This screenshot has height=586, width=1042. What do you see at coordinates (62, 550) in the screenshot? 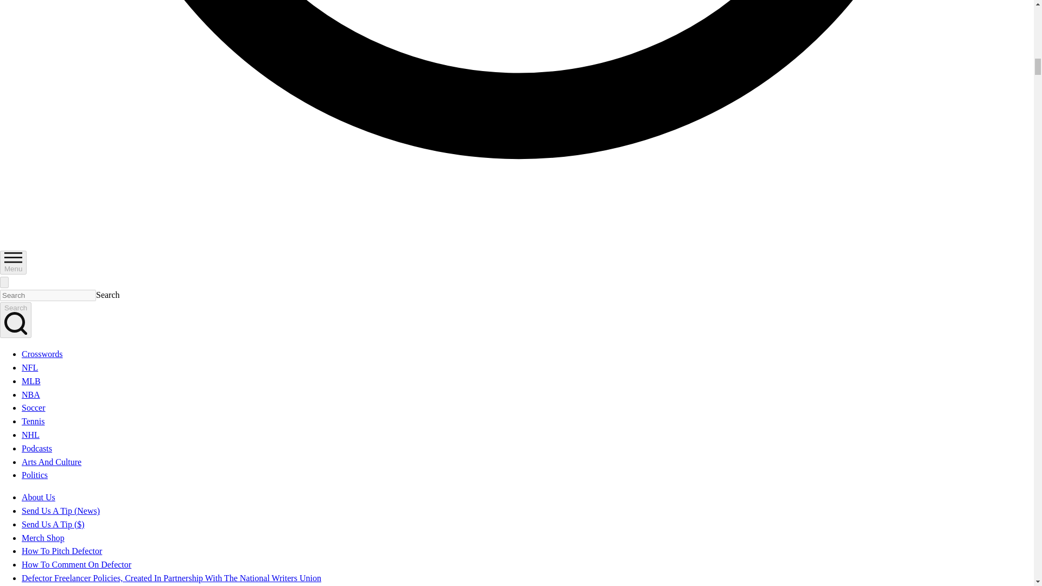
I see `How To Pitch Defector` at bounding box center [62, 550].